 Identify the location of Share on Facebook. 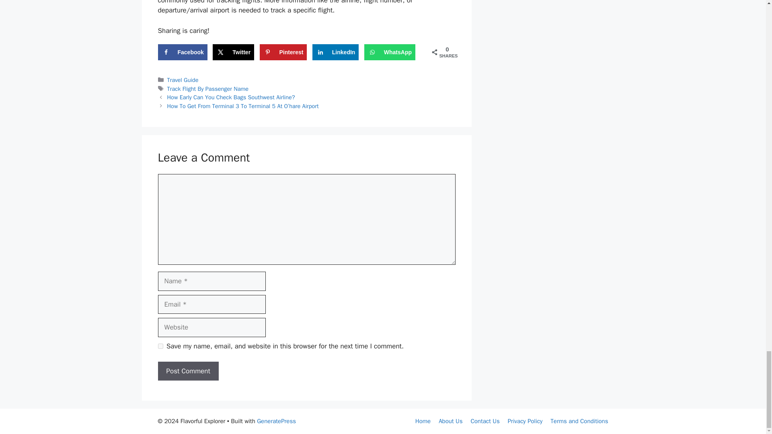
(182, 52).